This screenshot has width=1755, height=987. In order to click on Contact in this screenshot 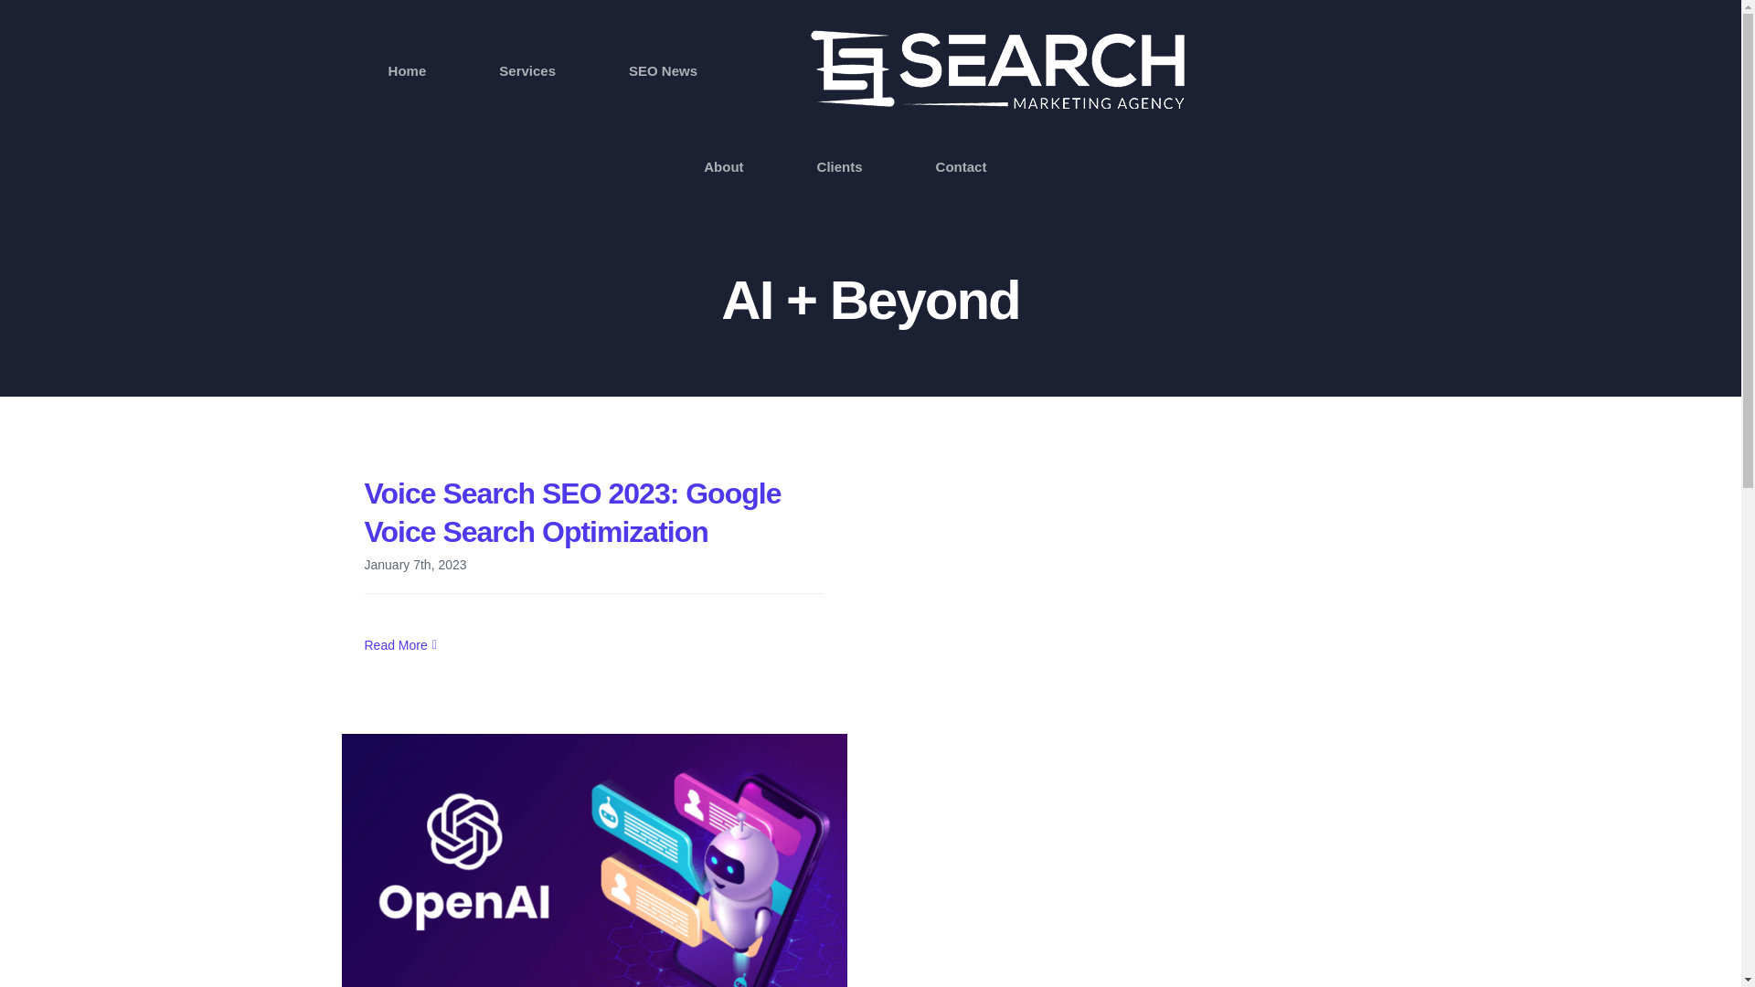, I will do `click(961, 166)`.